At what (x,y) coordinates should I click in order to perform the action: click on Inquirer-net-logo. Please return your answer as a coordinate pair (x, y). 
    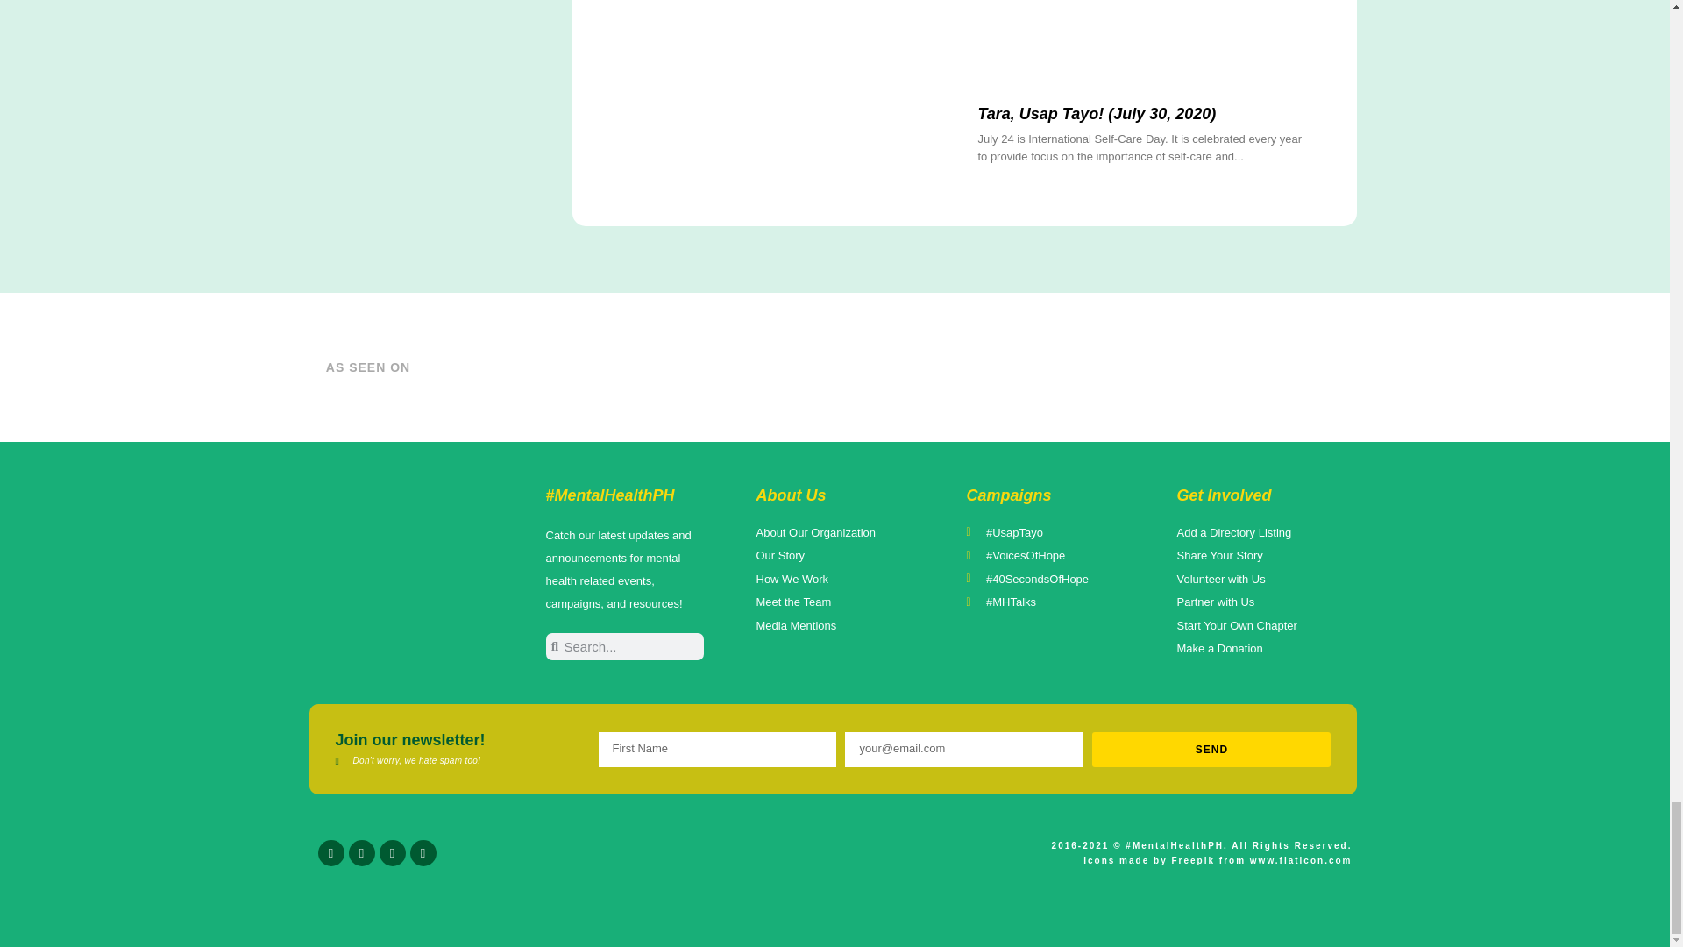
    Looking at the image, I should click on (993, 367).